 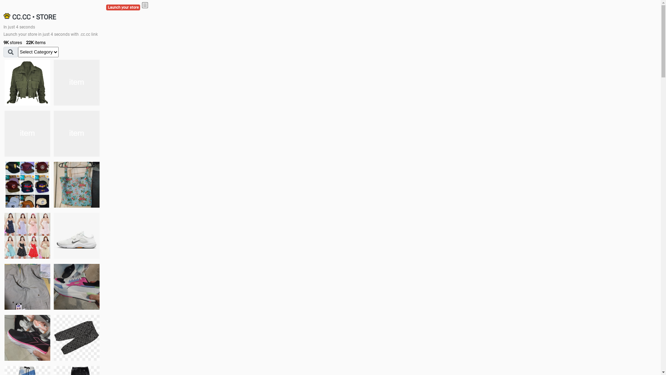 What do you see at coordinates (27, 134) in the screenshot?
I see `shoes for boys` at bounding box center [27, 134].